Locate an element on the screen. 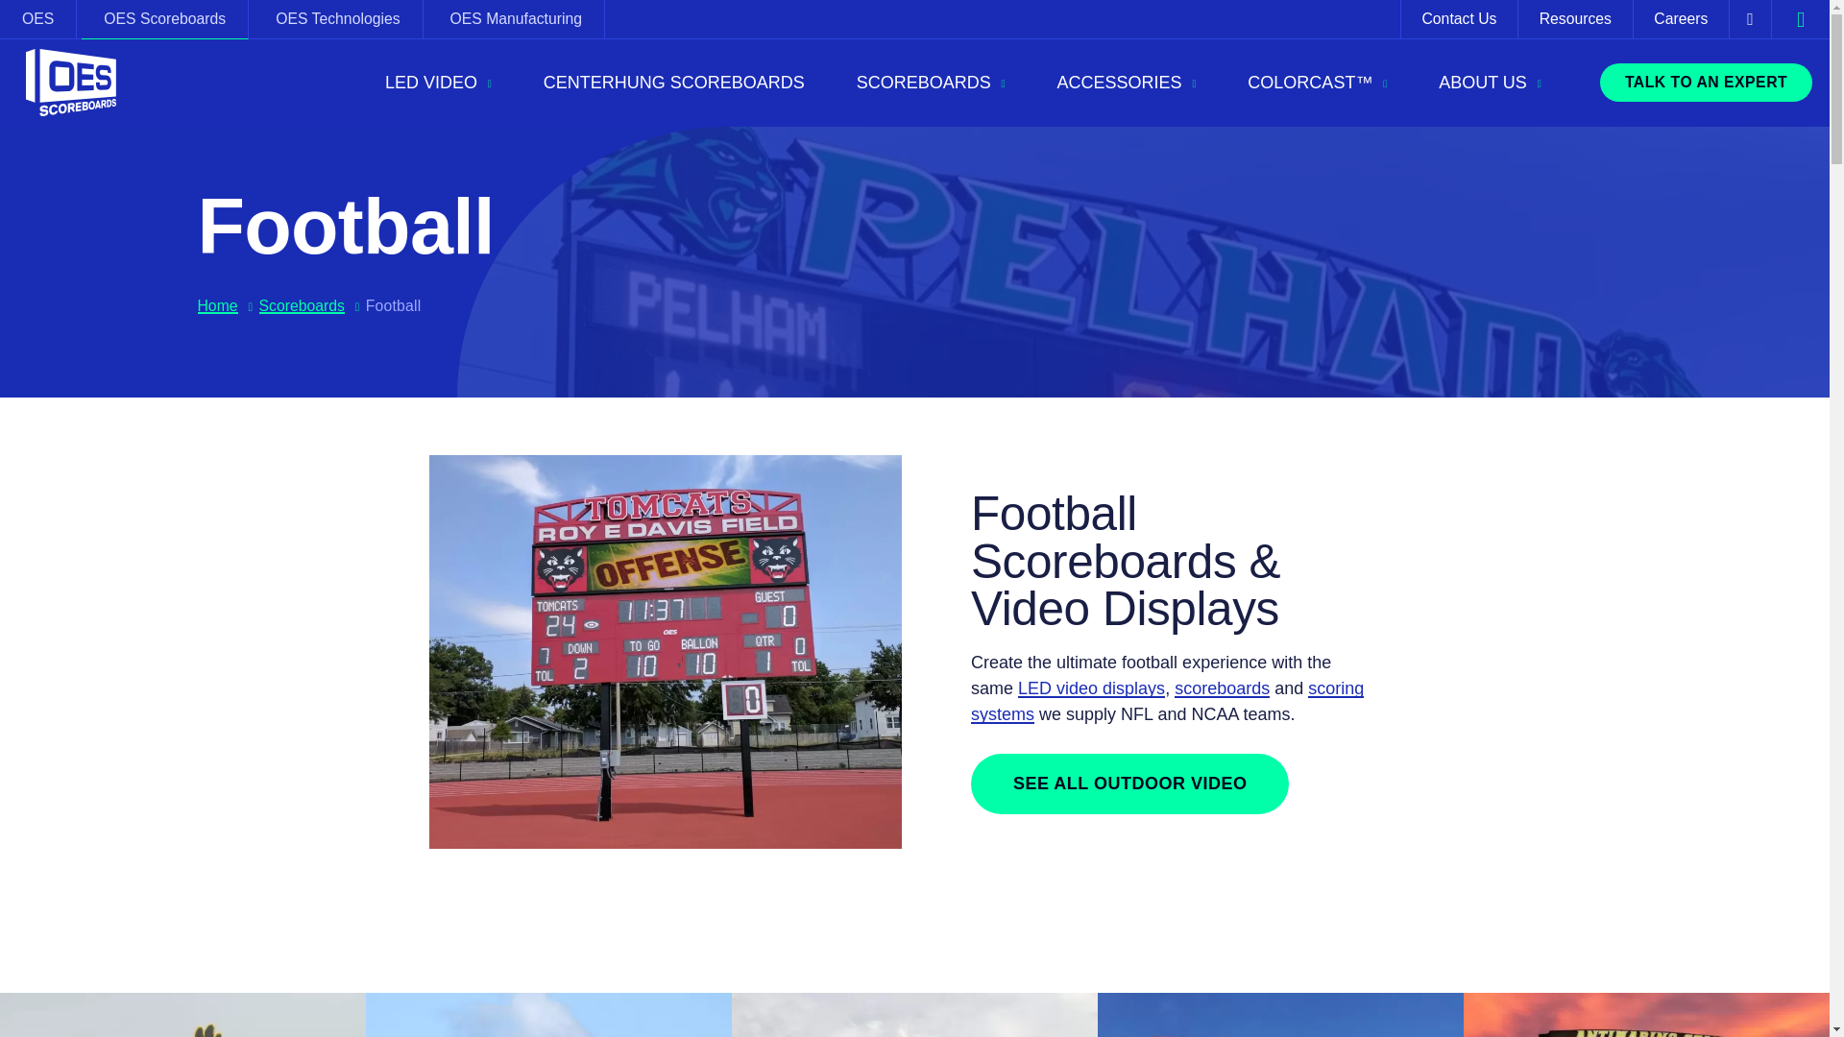 The image size is (1844, 1037). OES is located at coordinates (37, 19).